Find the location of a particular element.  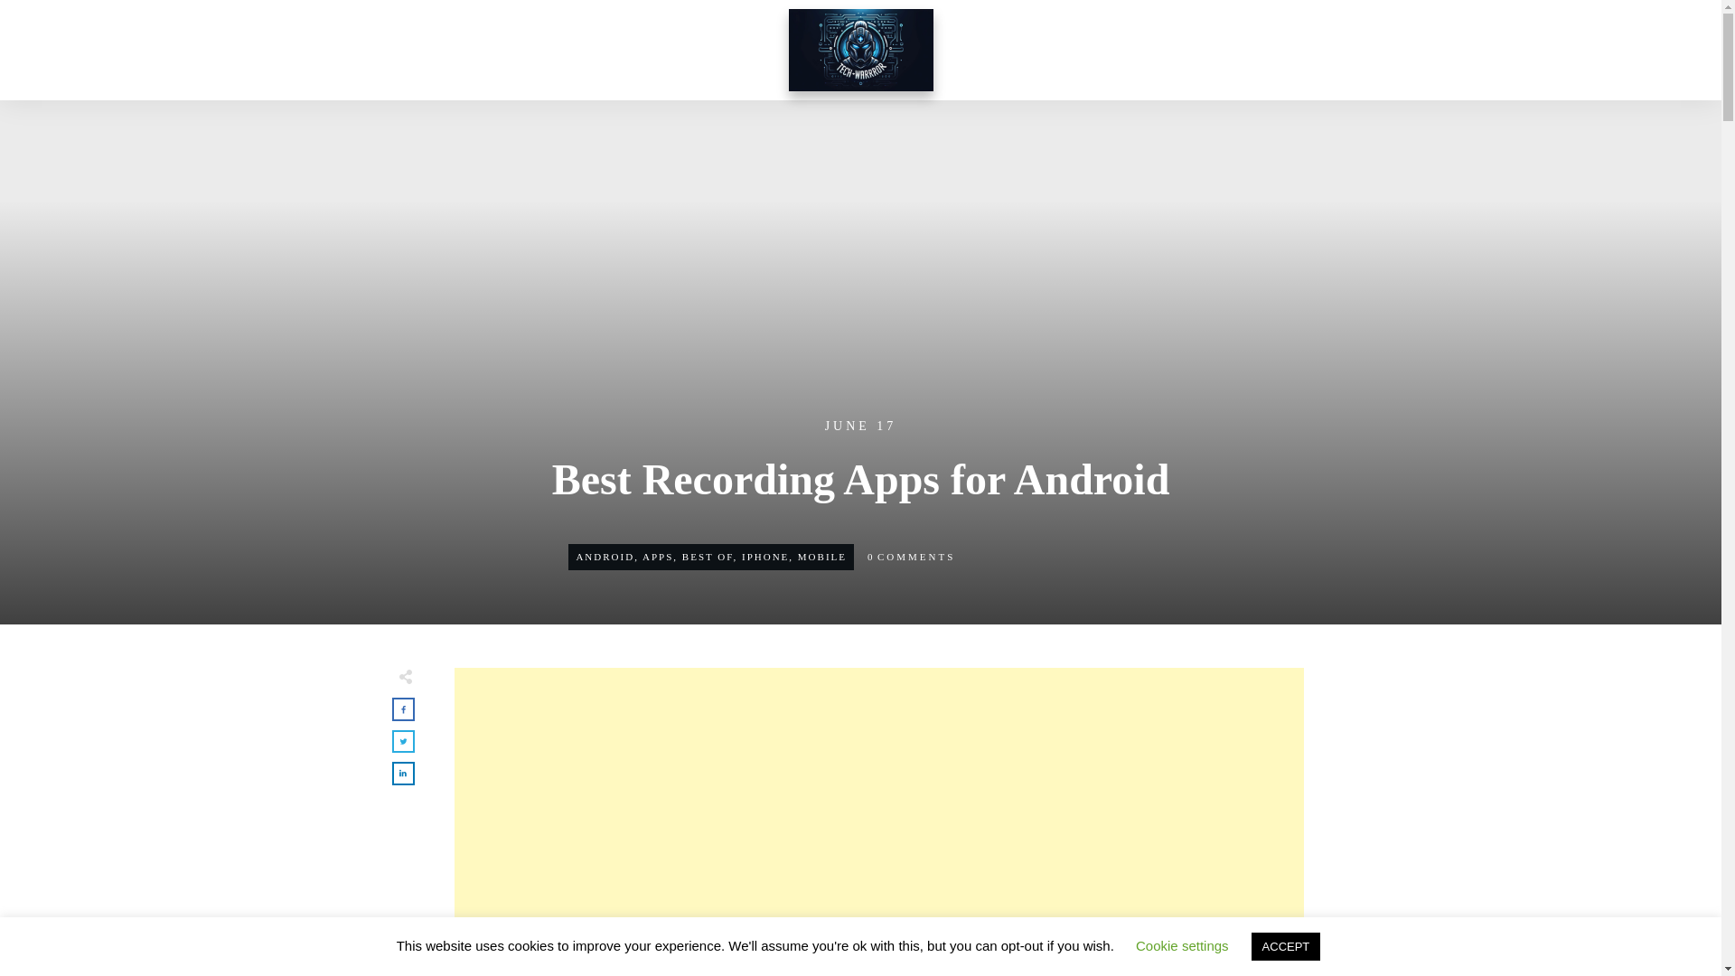

Best Of is located at coordinates (708, 557).